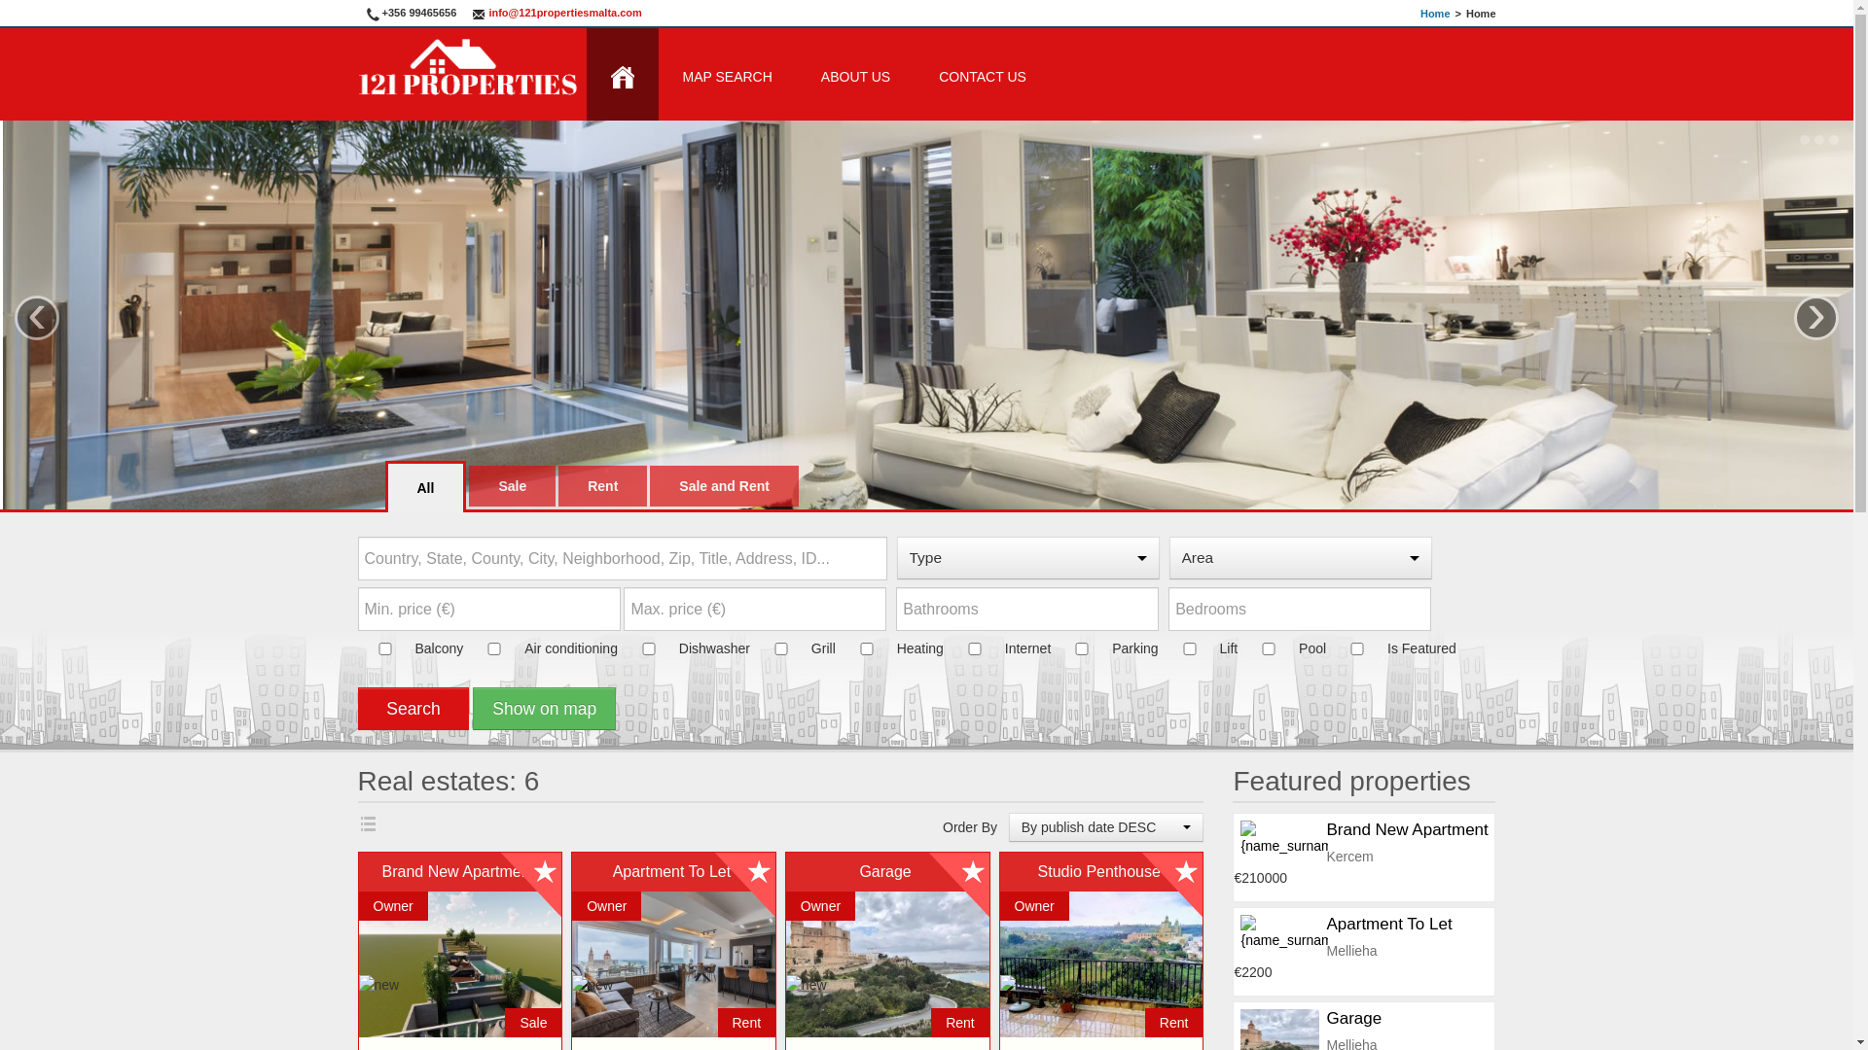 This screenshot has height=1050, width=1868. Describe the element at coordinates (1107, 827) in the screenshot. I see `By publish date DESC
 ` at that location.